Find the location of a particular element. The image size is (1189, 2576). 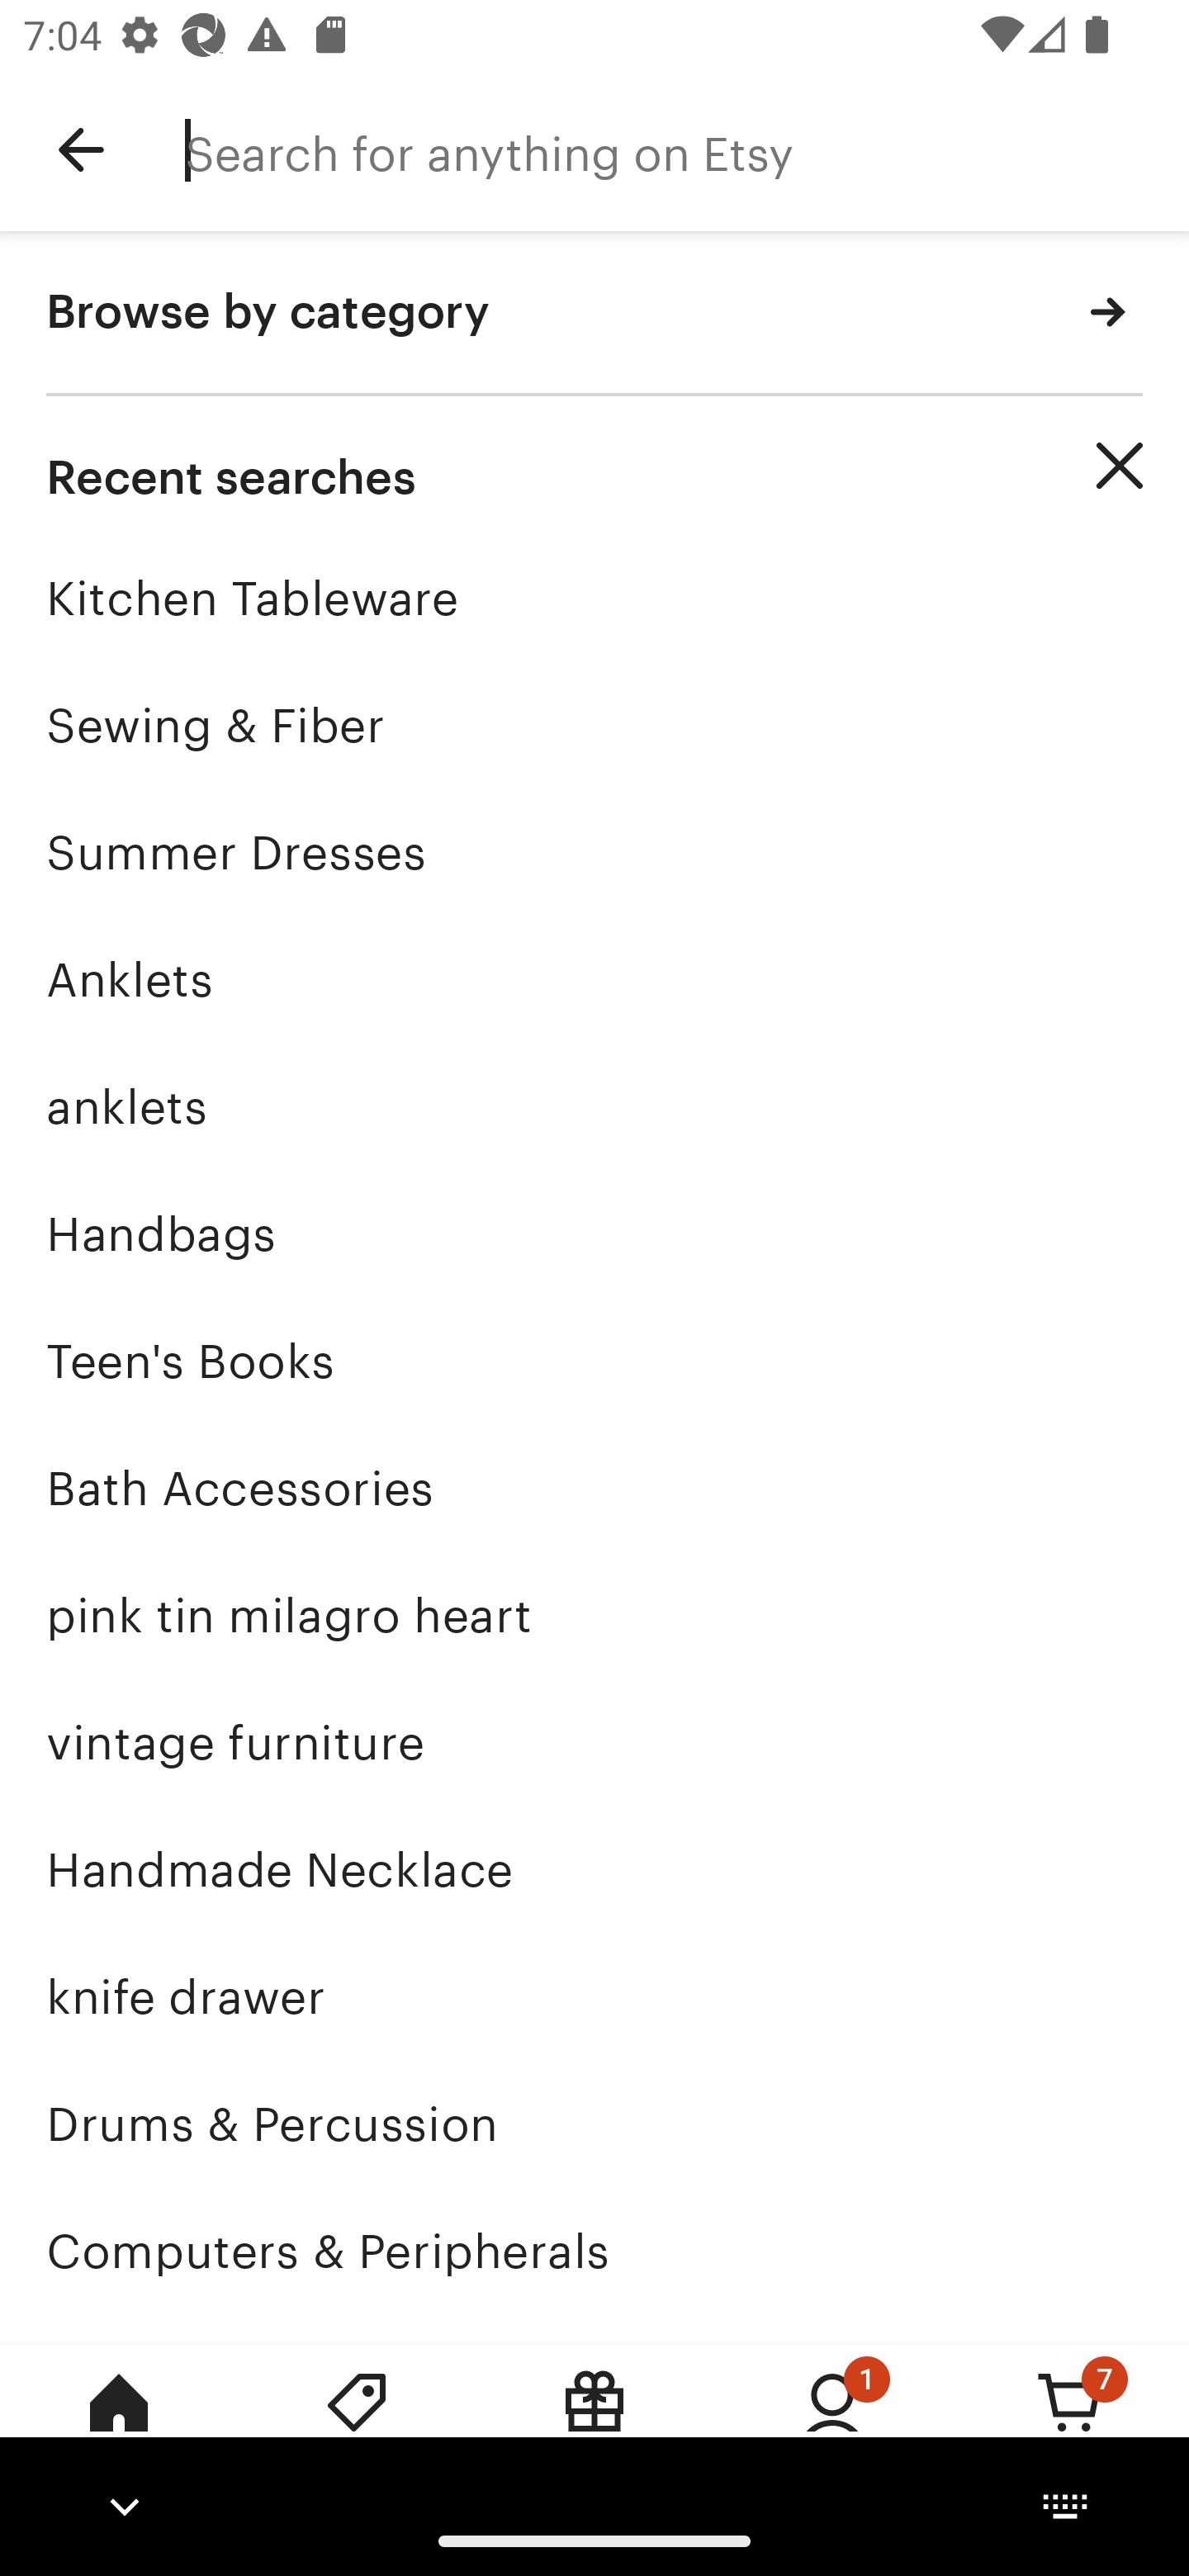

knife drawer is located at coordinates (594, 1998).